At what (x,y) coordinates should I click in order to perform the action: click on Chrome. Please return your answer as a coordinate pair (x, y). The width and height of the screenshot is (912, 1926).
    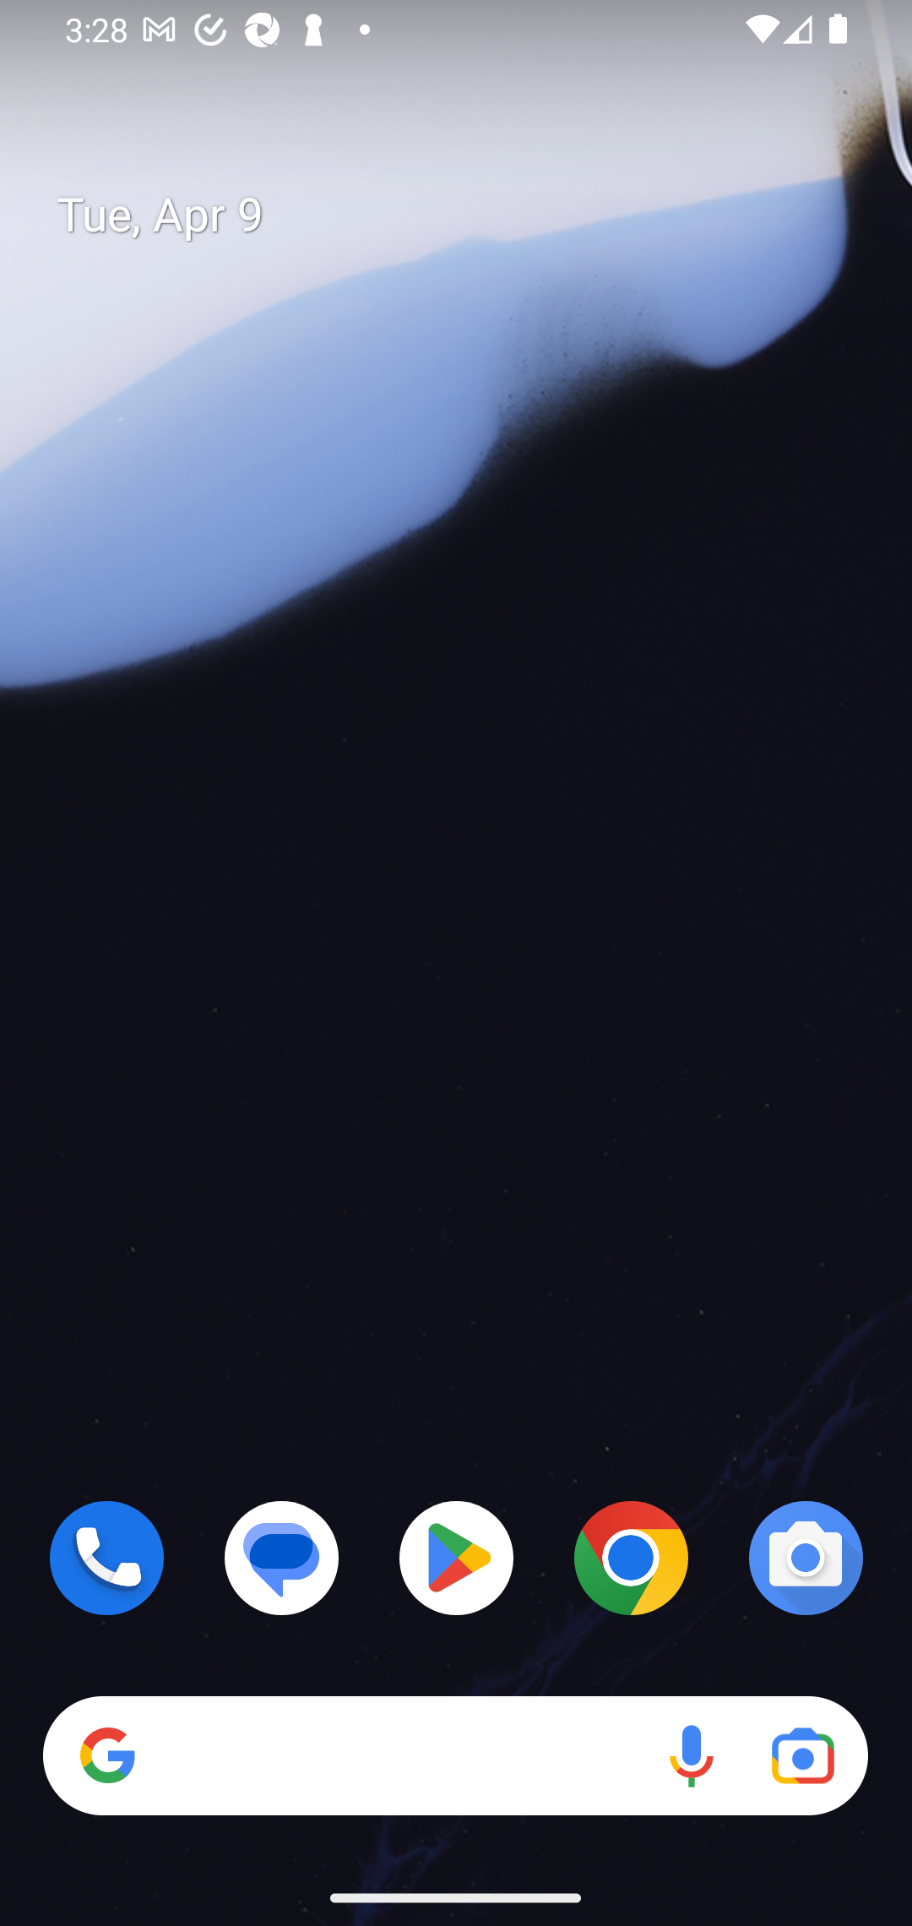
    Looking at the image, I should click on (631, 1558).